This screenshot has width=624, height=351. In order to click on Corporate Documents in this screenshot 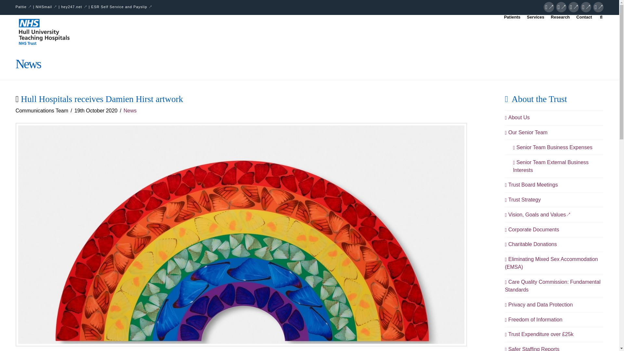, I will do `click(532, 230)`.